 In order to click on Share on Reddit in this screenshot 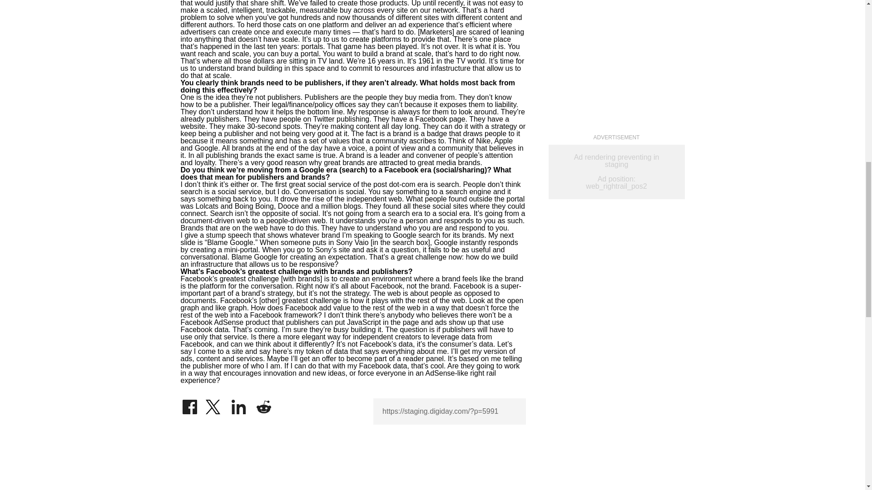, I will do `click(263, 405)`.